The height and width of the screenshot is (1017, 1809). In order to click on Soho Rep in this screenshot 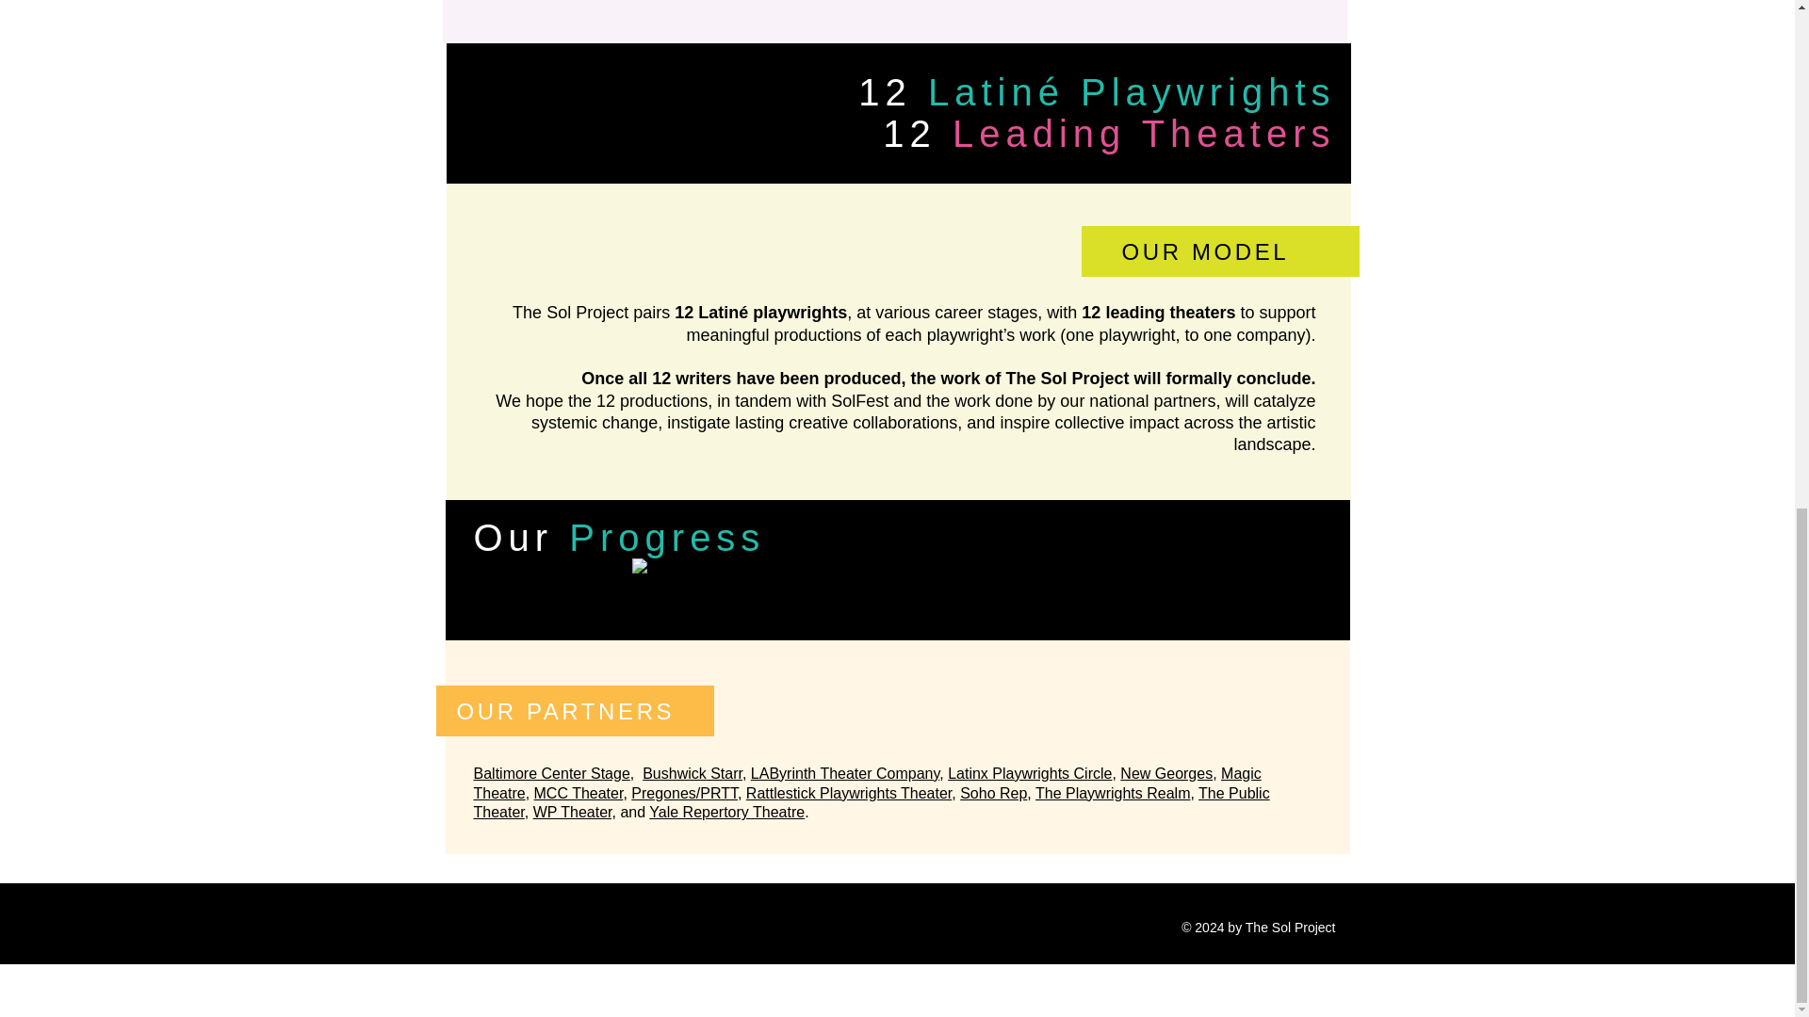, I will do `click(993, 793)`.